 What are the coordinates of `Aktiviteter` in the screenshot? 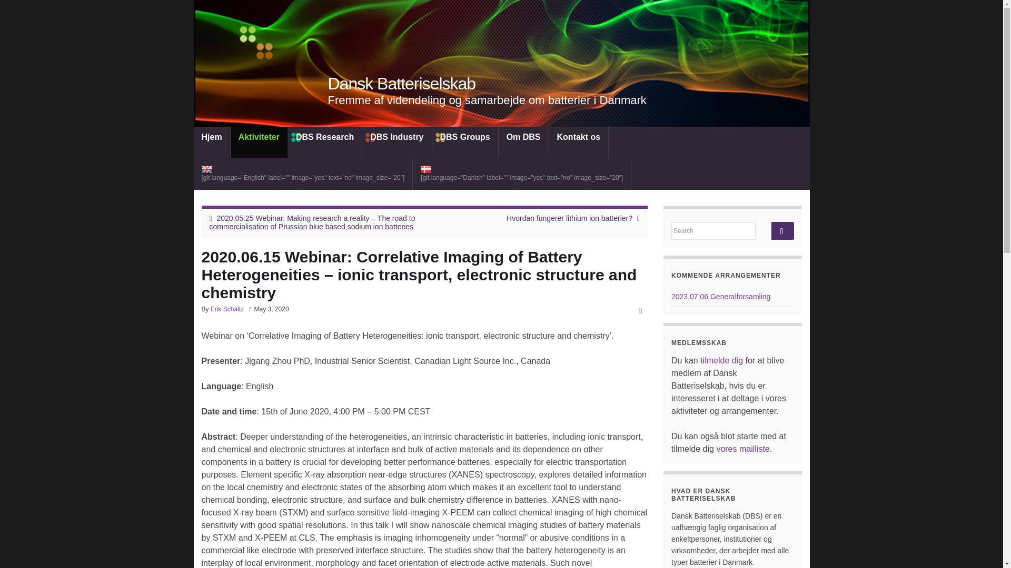 It's located at (259, 142).